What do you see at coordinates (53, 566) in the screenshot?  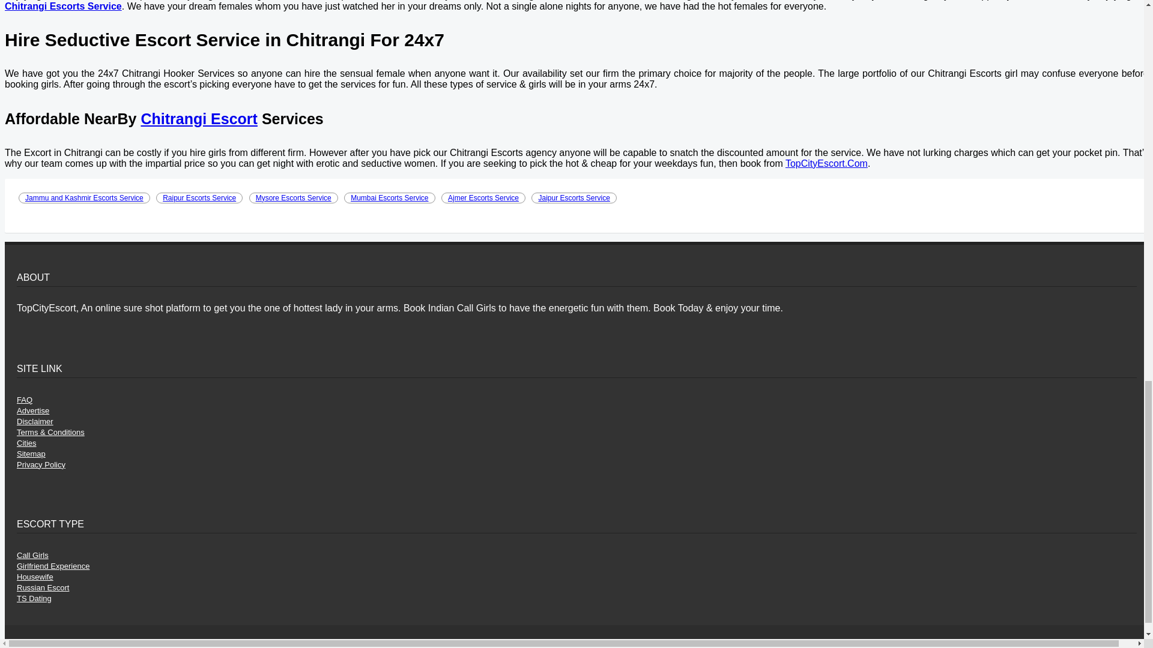 I see `Girlfriend Experience` at bounding box center [53, 566].